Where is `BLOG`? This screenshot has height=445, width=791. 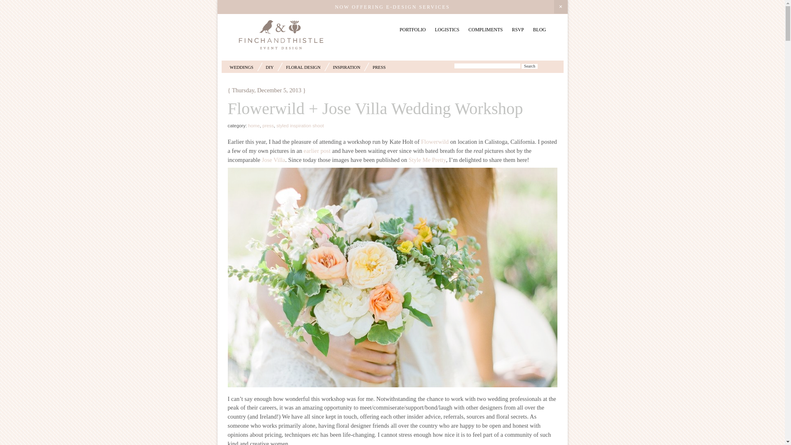
BLOG is located at coordinates (540, 30).